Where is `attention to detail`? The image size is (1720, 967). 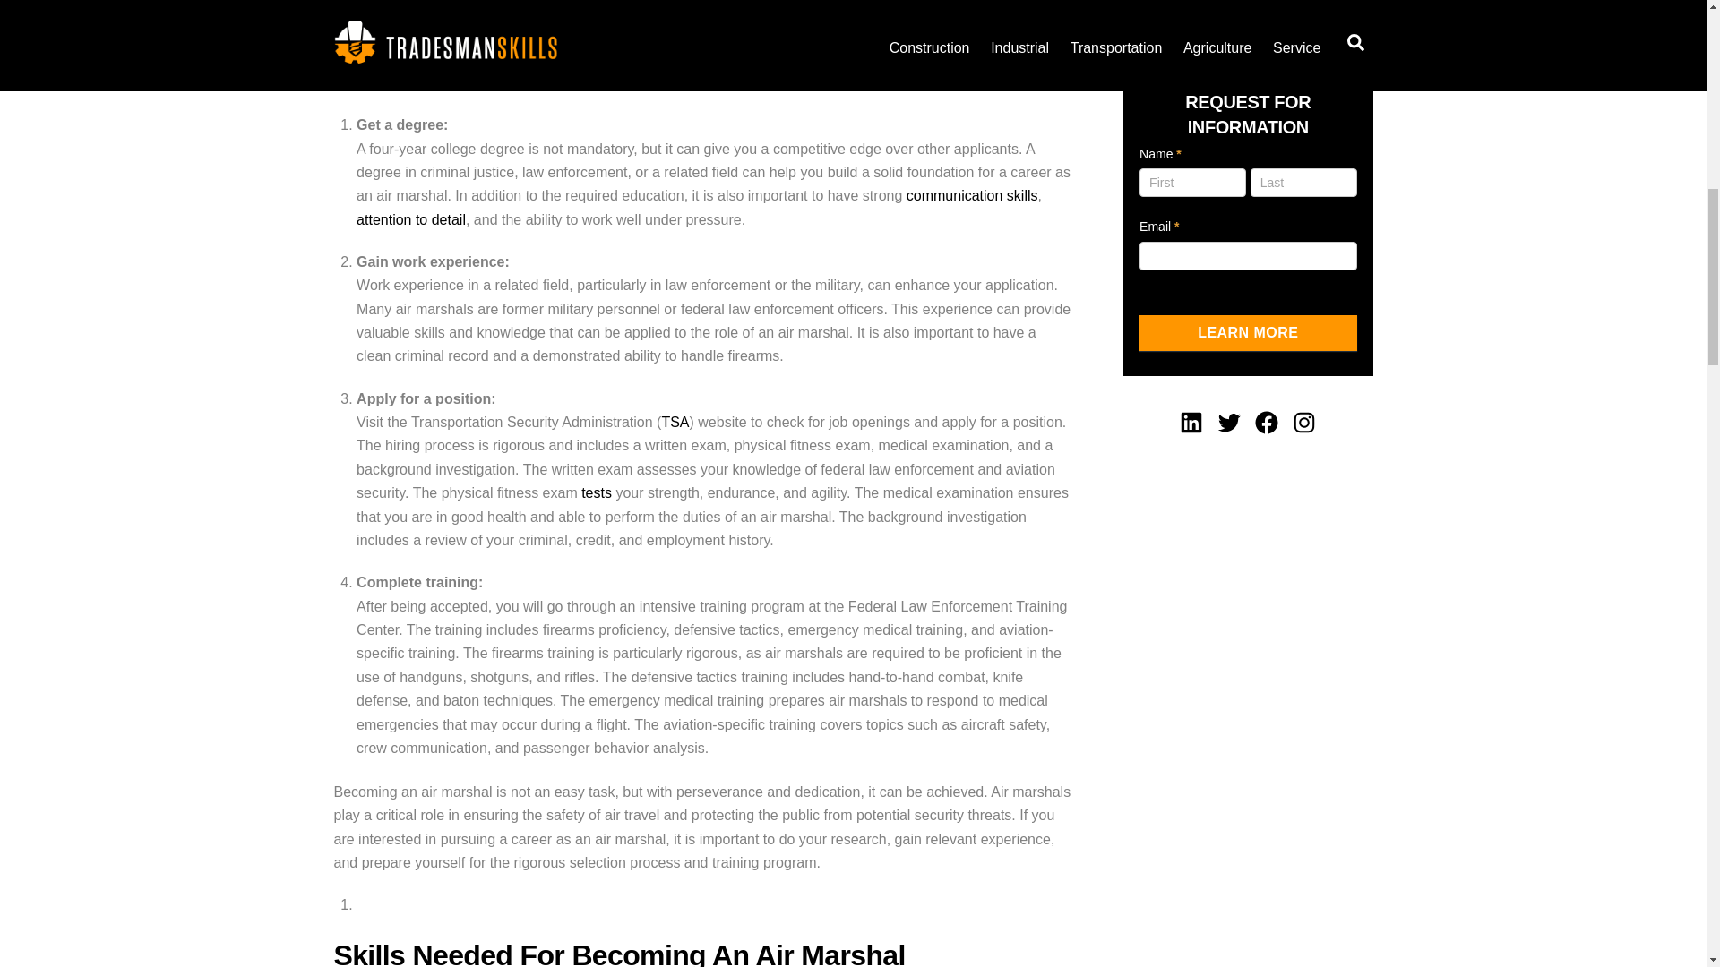 attention to detail is located at coordinates (410, 218).